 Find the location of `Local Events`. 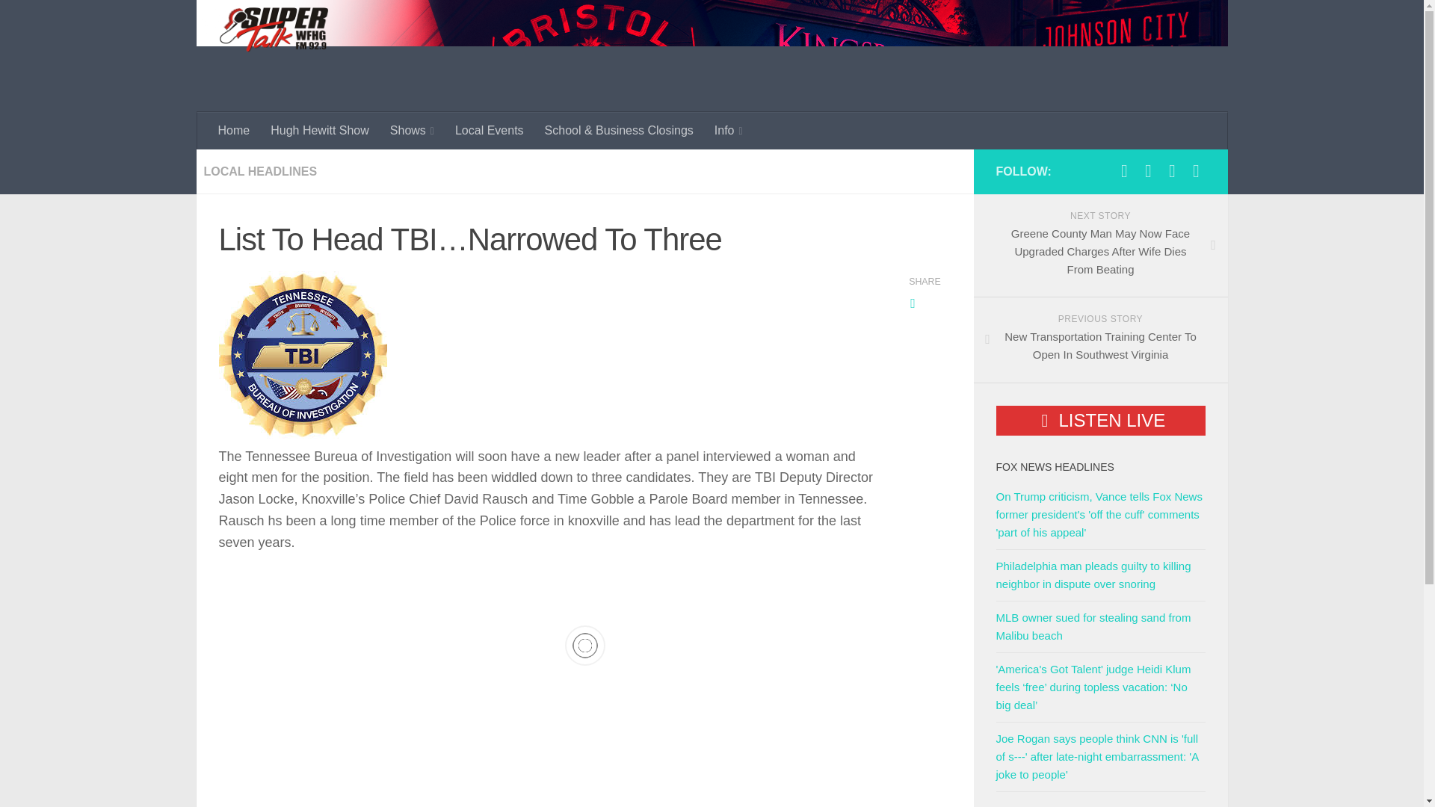

Local Events is located at coordinates (489, 130).